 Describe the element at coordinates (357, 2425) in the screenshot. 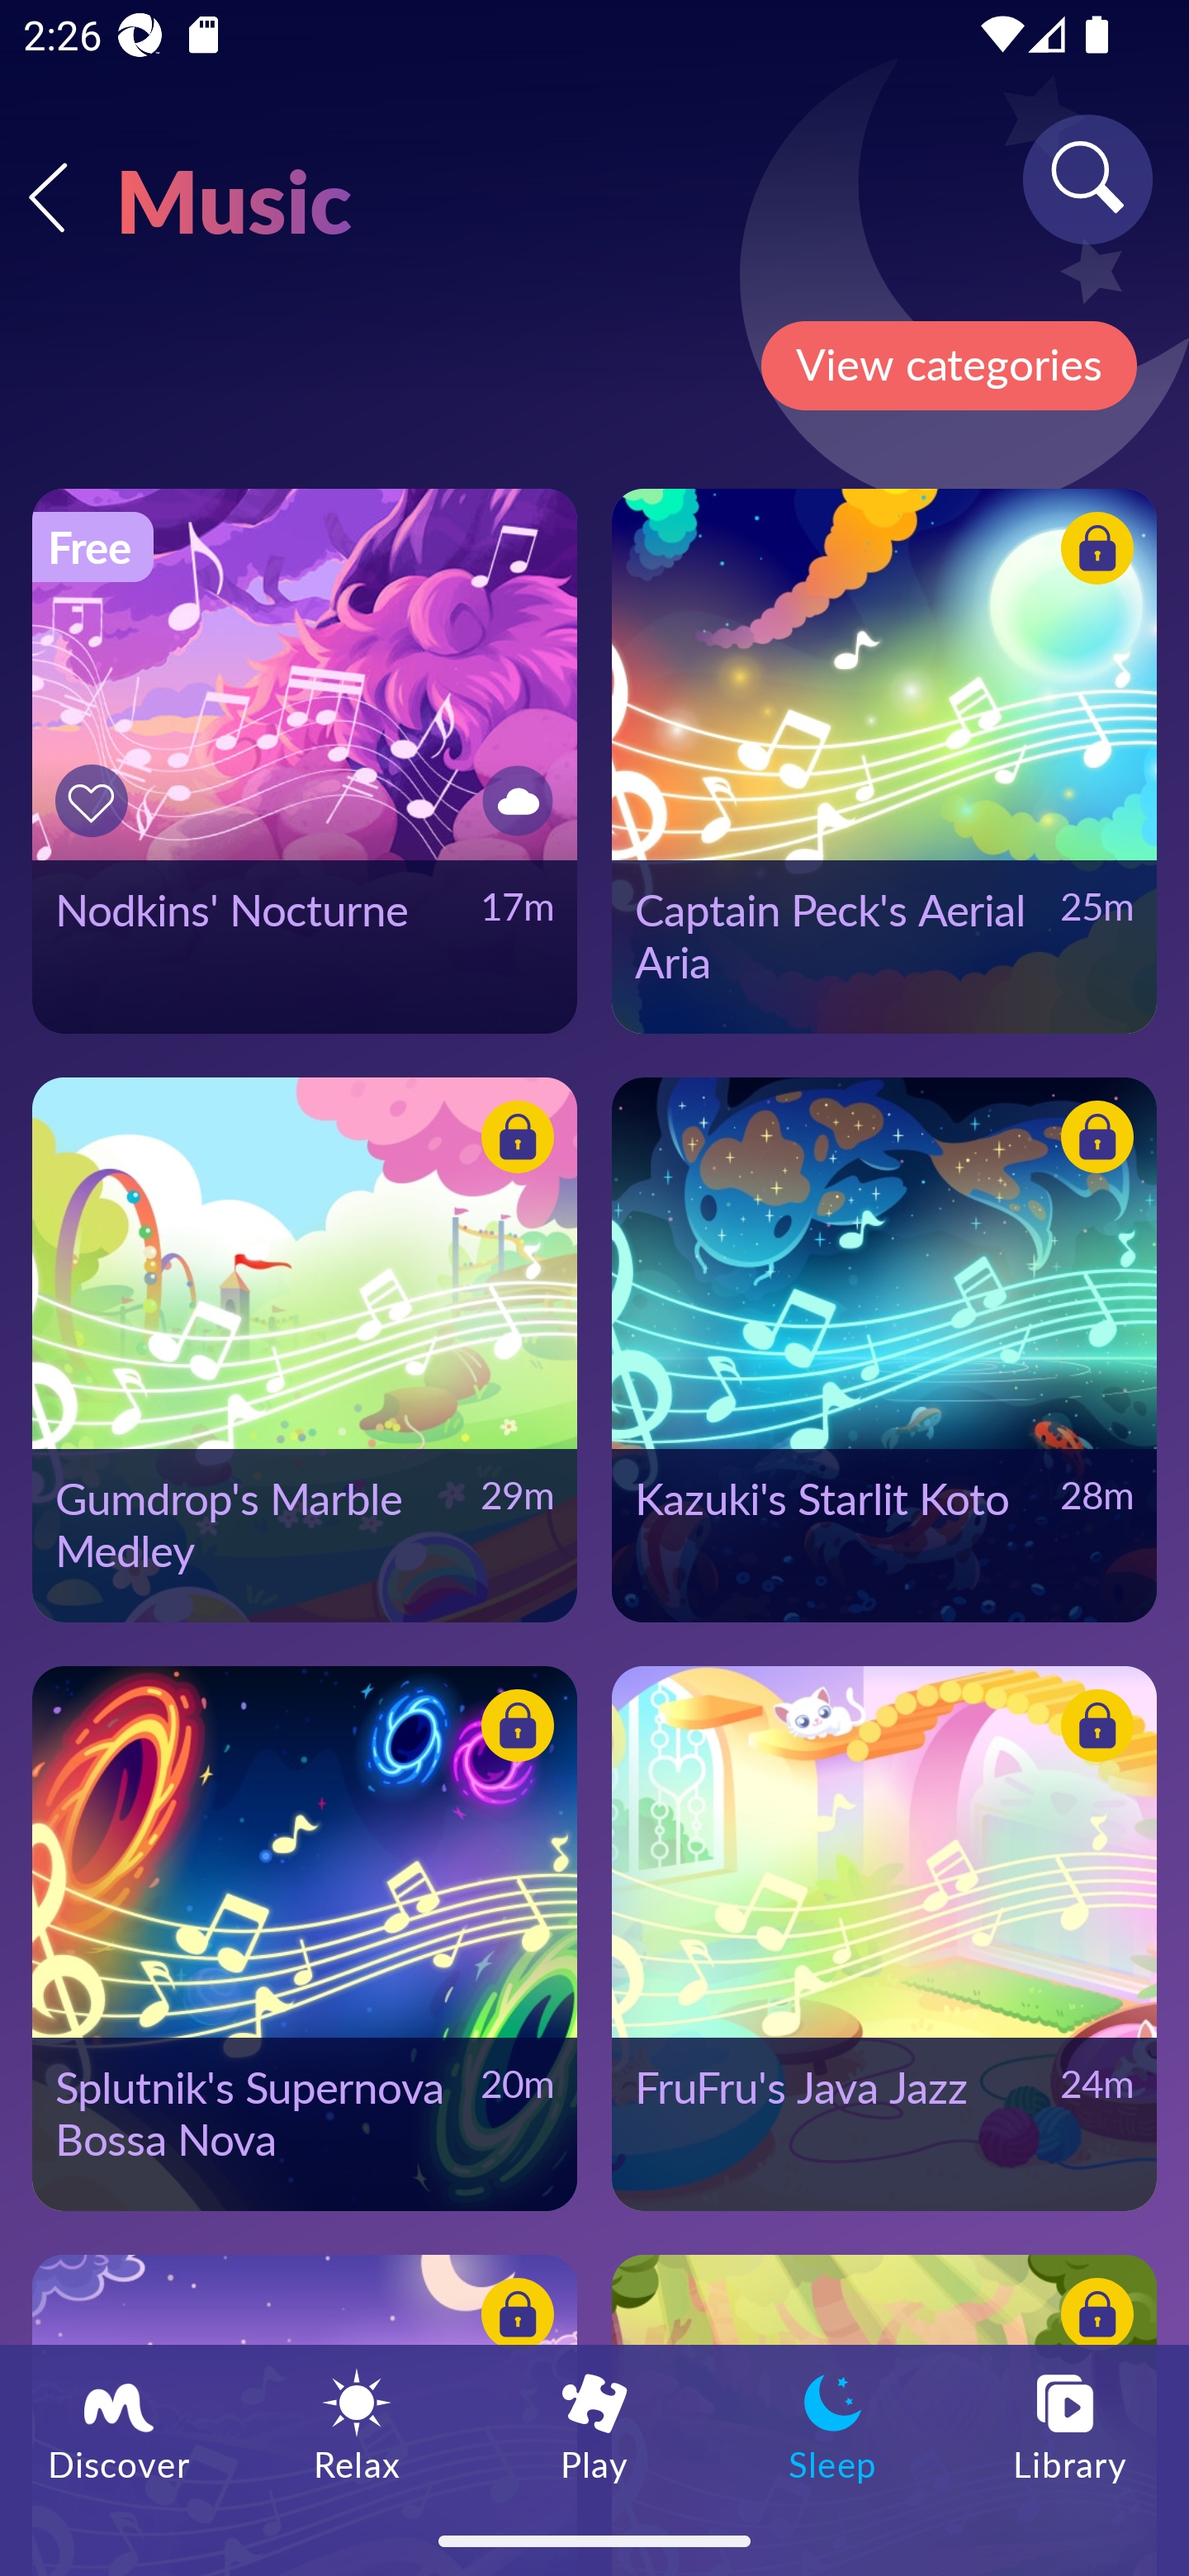

I see `Relax` at that location.